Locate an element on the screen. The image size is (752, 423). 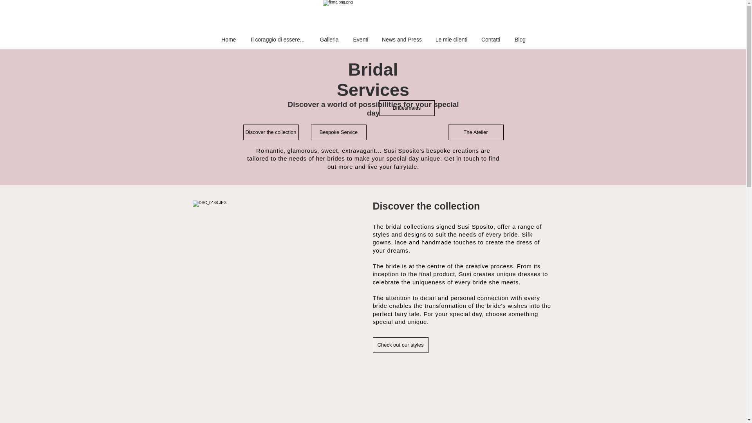
Home is located at coordinates (228, 39).